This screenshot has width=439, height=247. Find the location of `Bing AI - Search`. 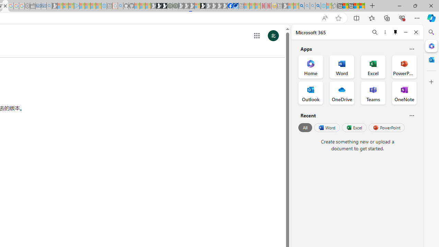

Bing AI - Search is located at coordinates (301, 6).